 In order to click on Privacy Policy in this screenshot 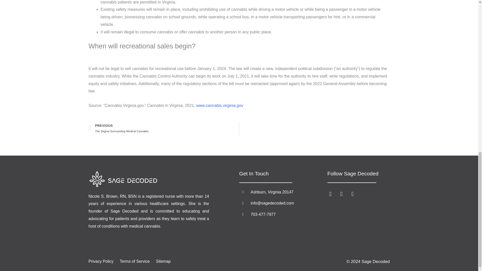, I will do `click(101, 261)`.